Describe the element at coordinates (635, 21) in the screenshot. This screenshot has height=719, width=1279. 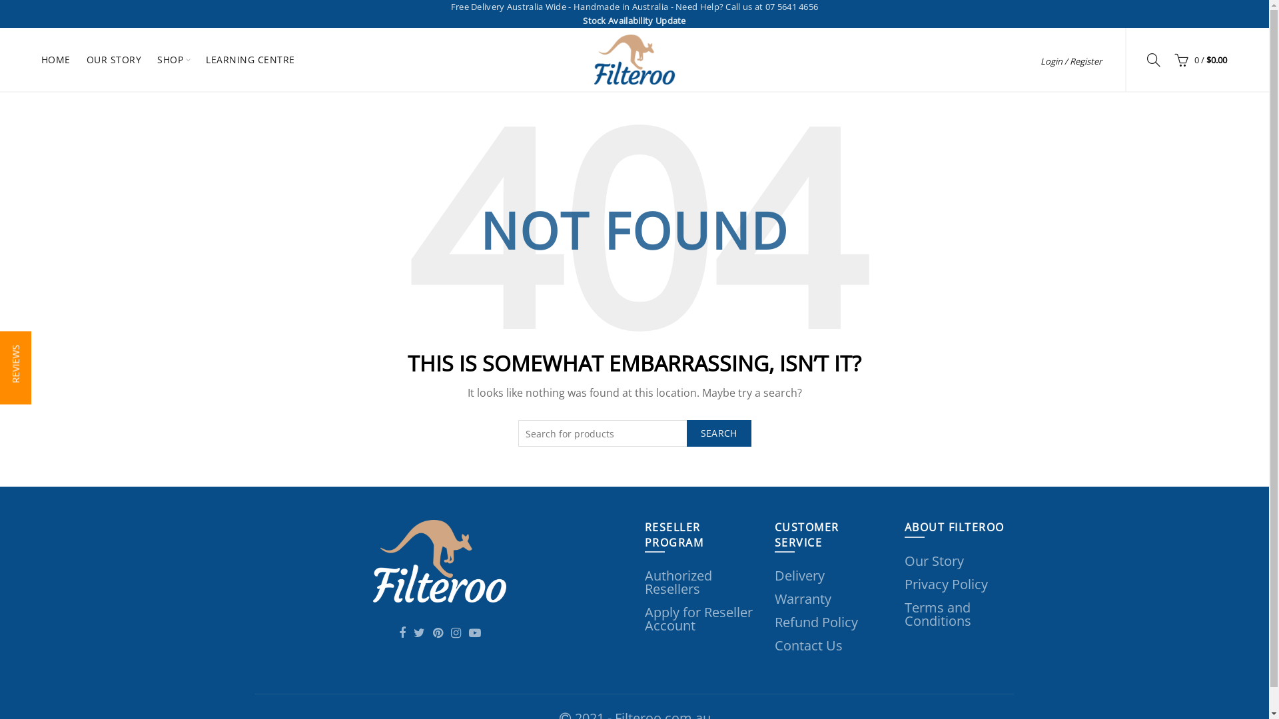
I see `Stock Availability Update` at that location.